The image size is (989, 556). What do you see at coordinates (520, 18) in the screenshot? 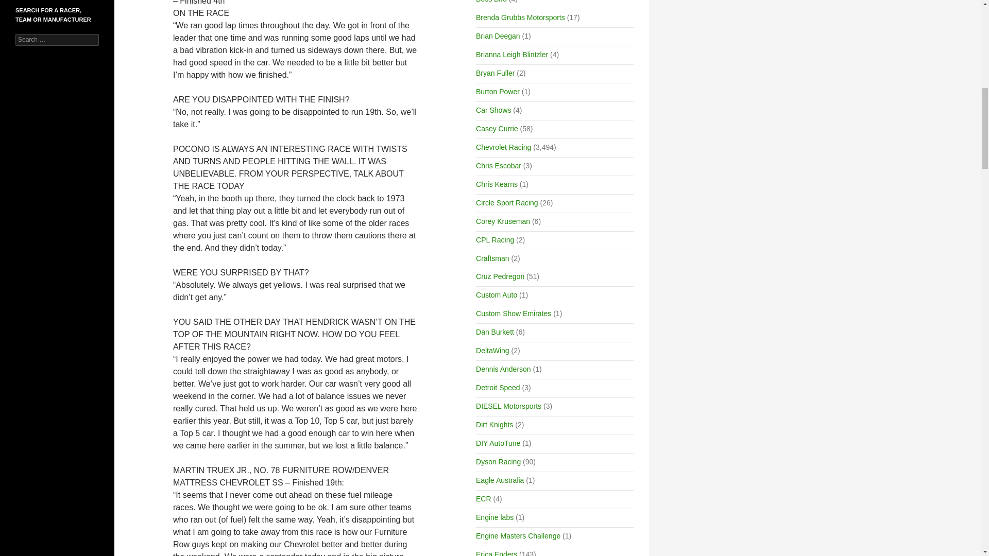
I see `Brenda Grubbs Motorsports` at bounding box center [520, 18].